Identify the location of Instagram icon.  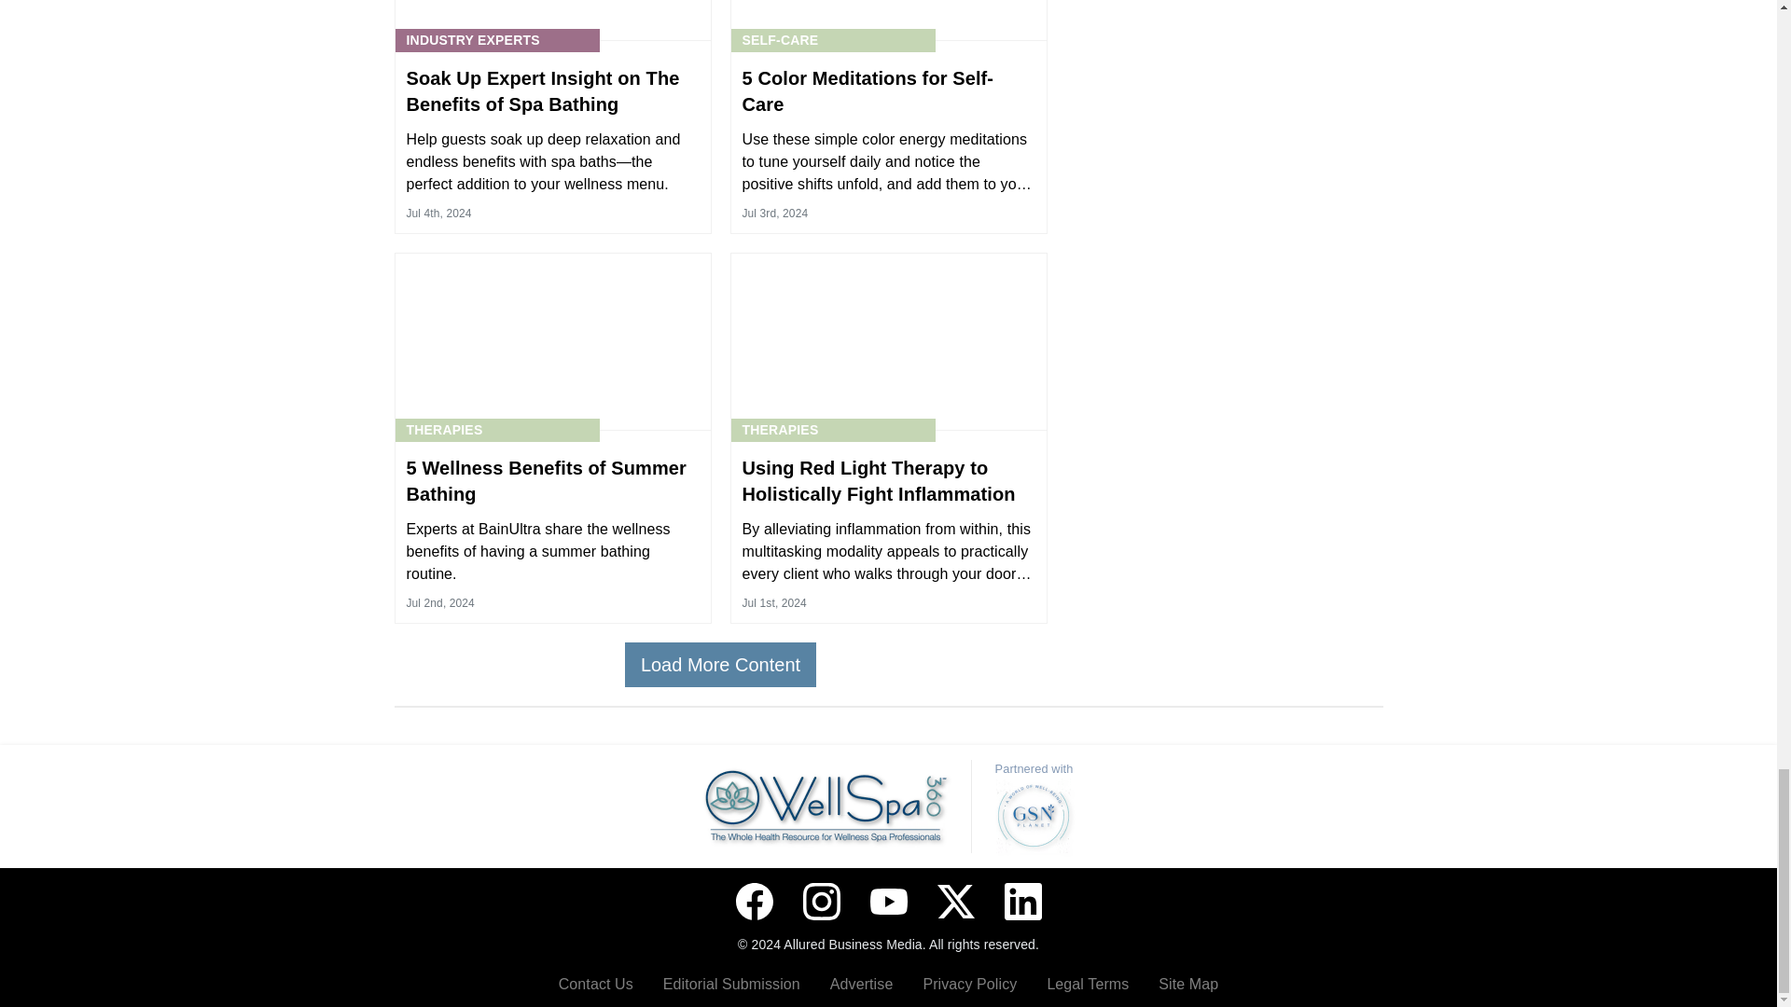
(821, 902).